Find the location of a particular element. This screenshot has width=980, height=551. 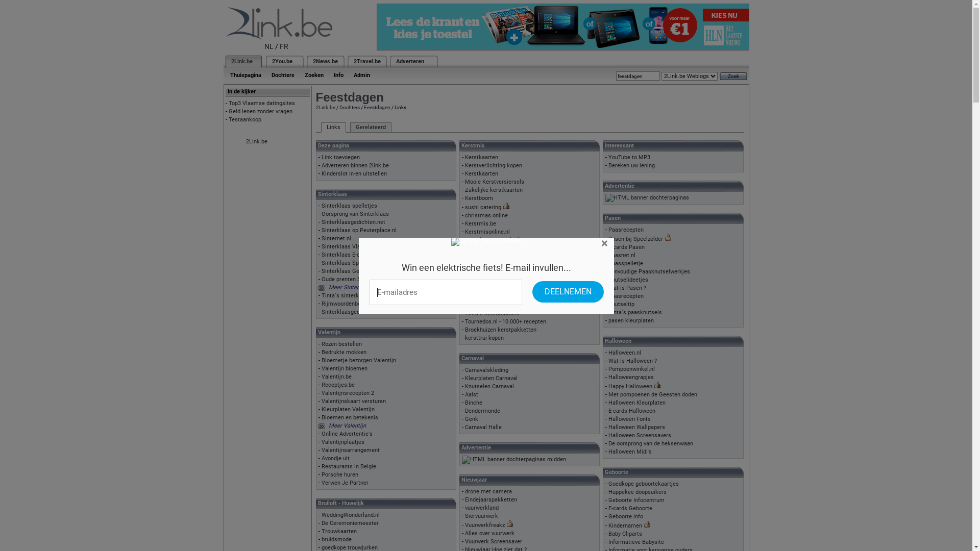

Oude prenten Sinterklaas is located at coordinates (354, 280).